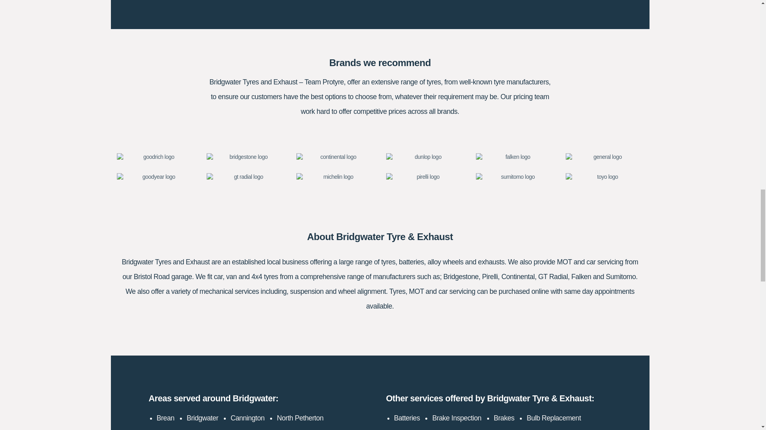  Describe the element at coordinates (247, 418) in the screenshot. I see `Cannington` at that location.